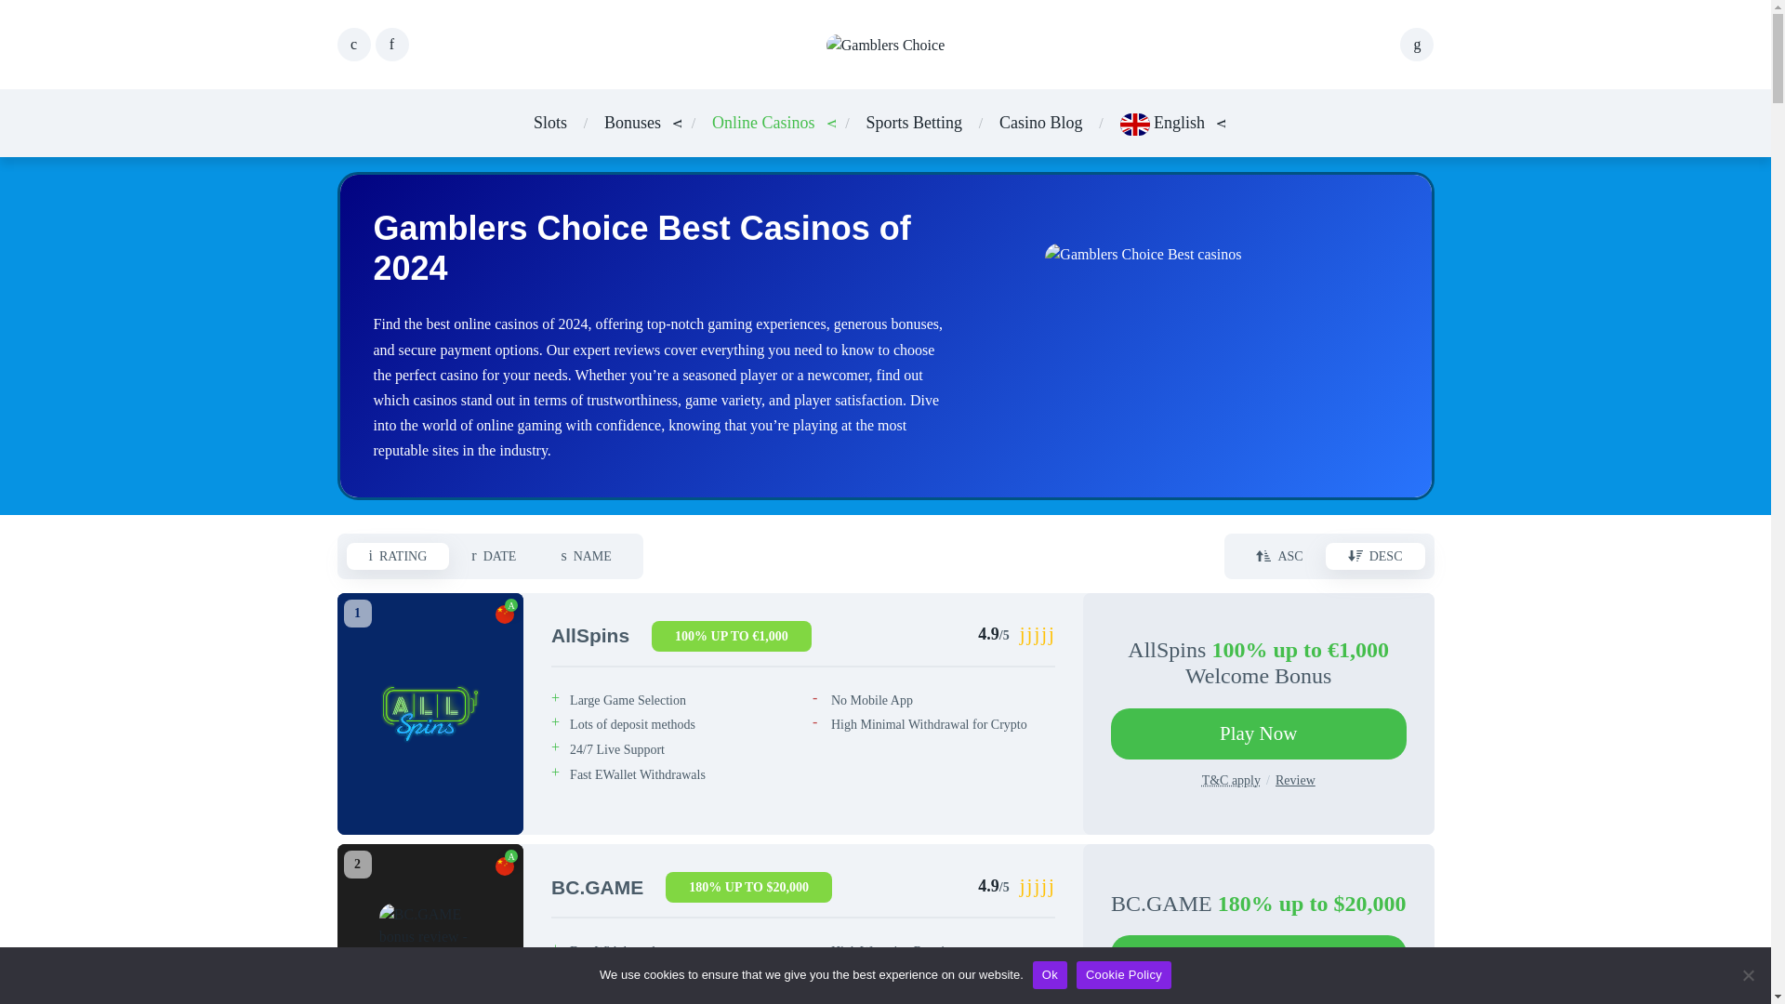 The image size is (1785, 1004). Describe the element at coordinates (398, 556) in the screenshot. I see `RATING` at that location.